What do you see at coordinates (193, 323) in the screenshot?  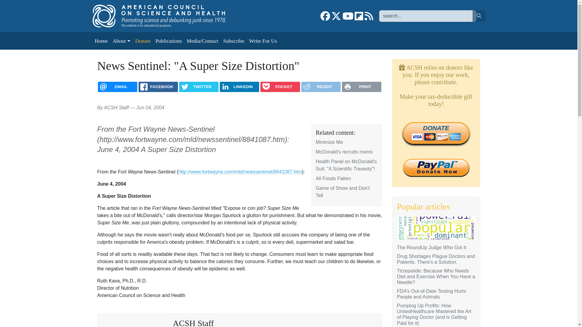 I see `ACSH Staff` at bounding box center [193, 323].